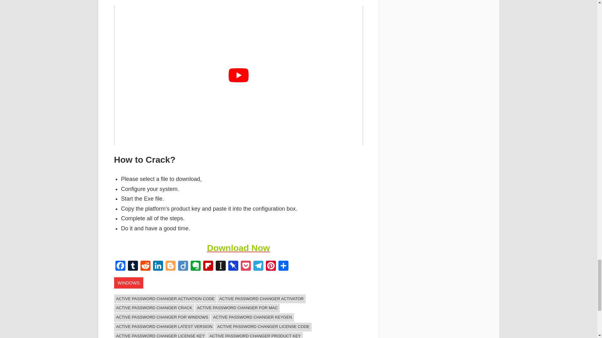 The image size is (602, 338). Describe the element at coordinates (196, 266) in the screenshot. I see `Evernote` at that location.